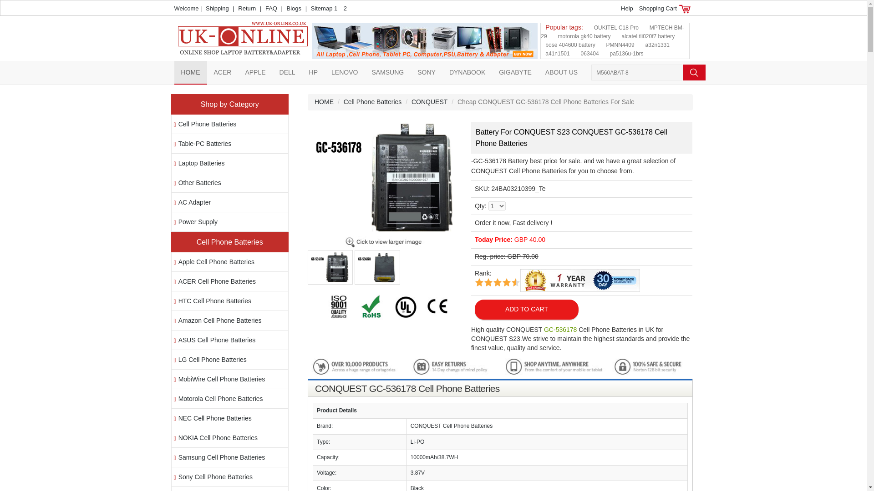 Image resolution: width=874 pixels, height=491 pixels. Describe the element at coordinates (195, 202) in the screenshot. I see `AC Adapter` at that location.